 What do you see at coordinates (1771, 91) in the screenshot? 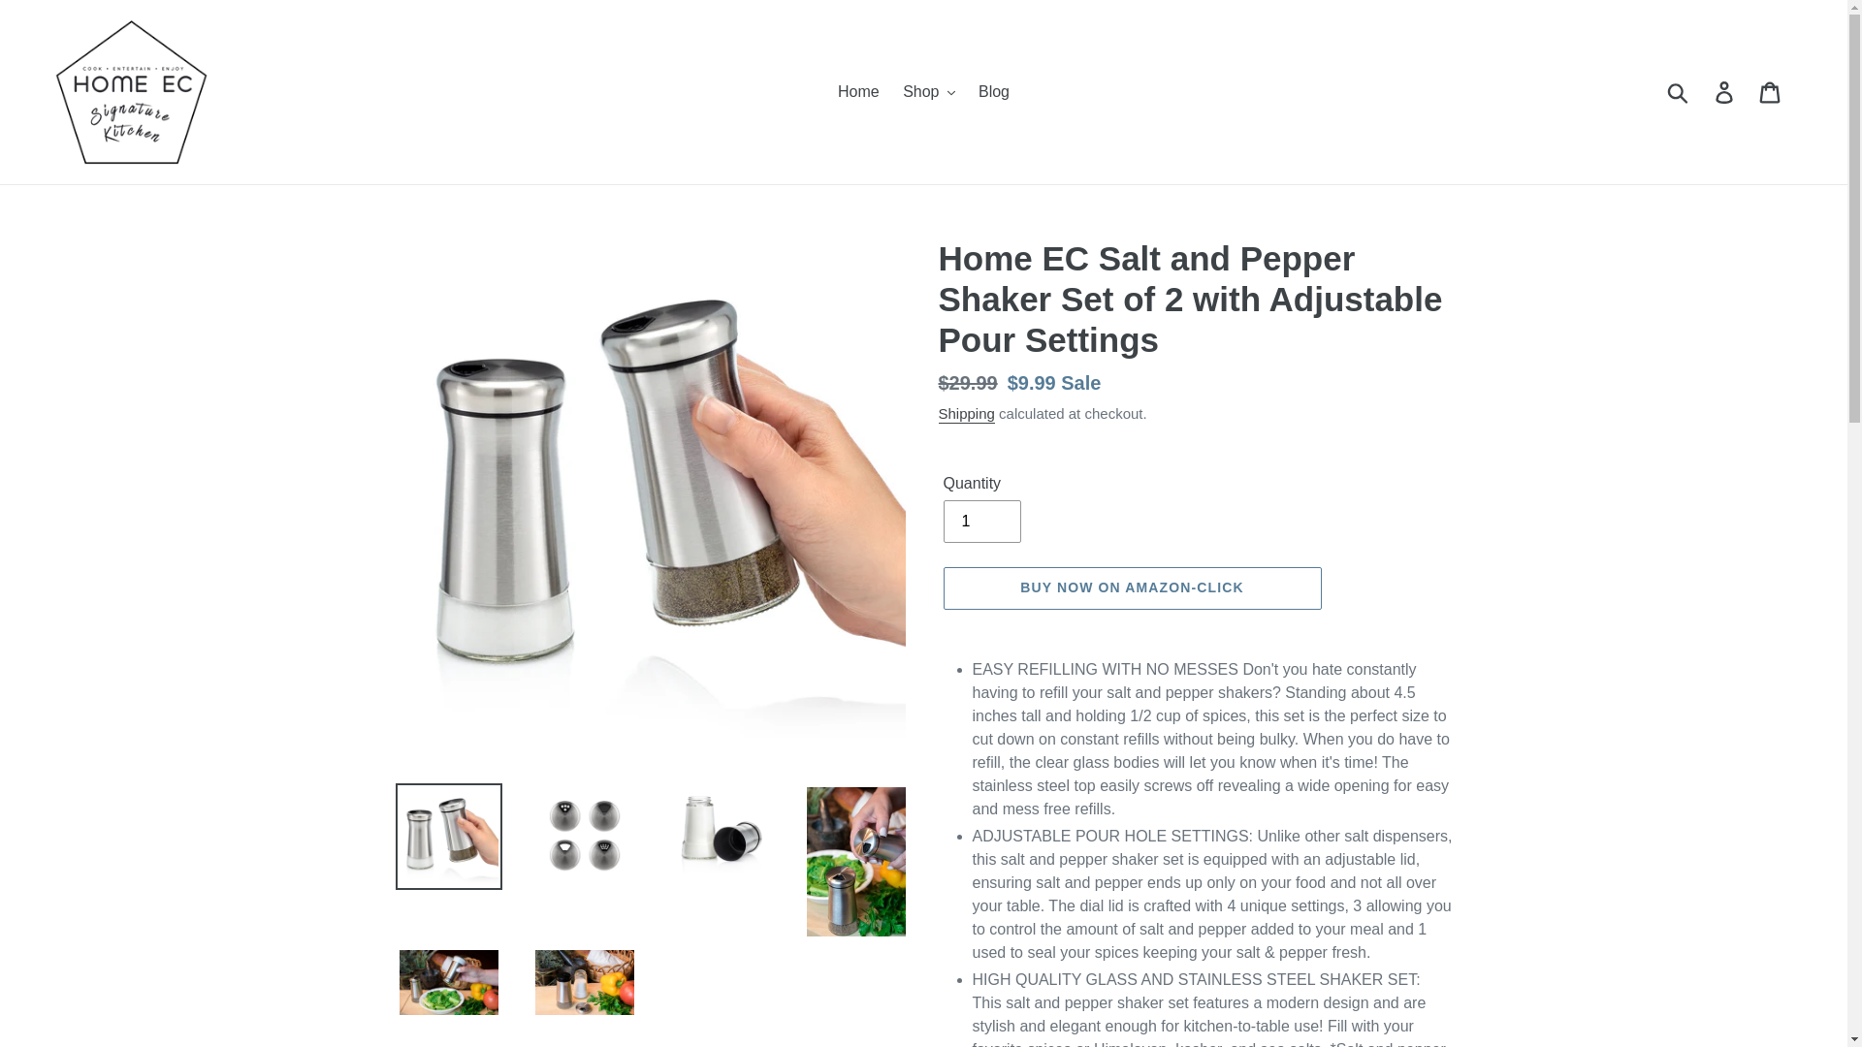
I see `Cart` at bounding box center [1771, 91].